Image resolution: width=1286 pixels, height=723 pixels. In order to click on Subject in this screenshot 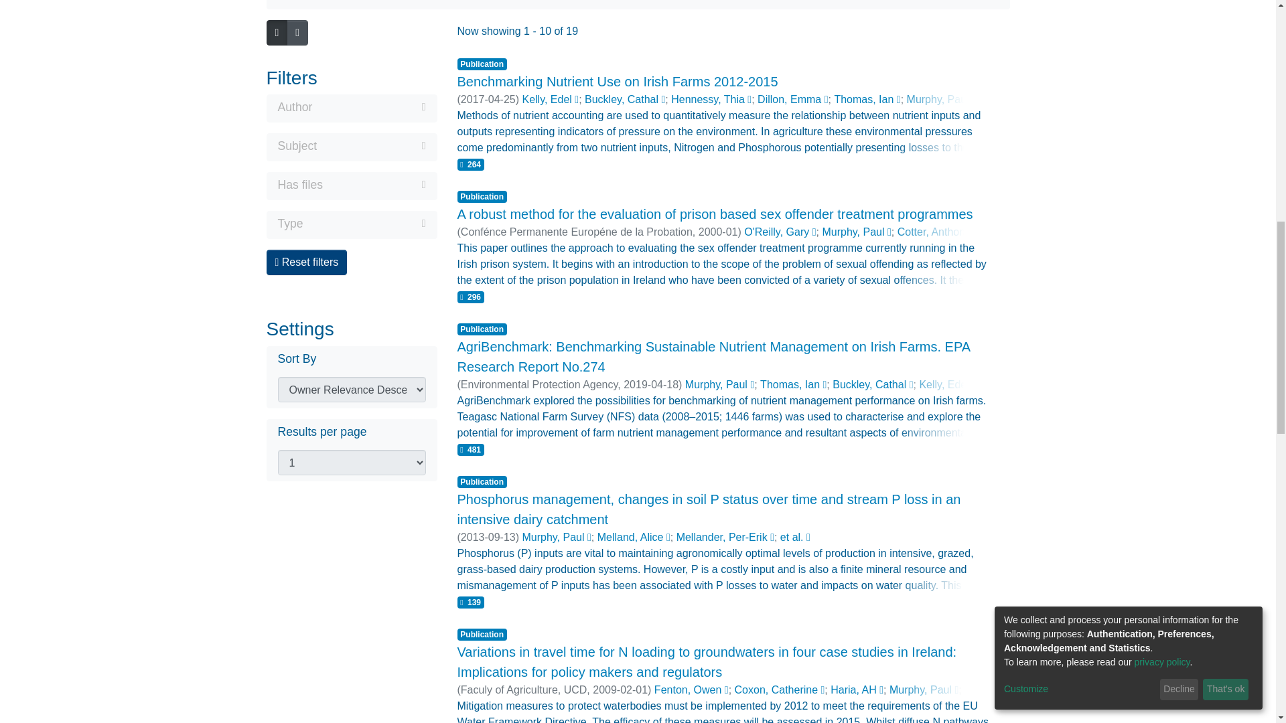, I will do `click(351, 147)`.